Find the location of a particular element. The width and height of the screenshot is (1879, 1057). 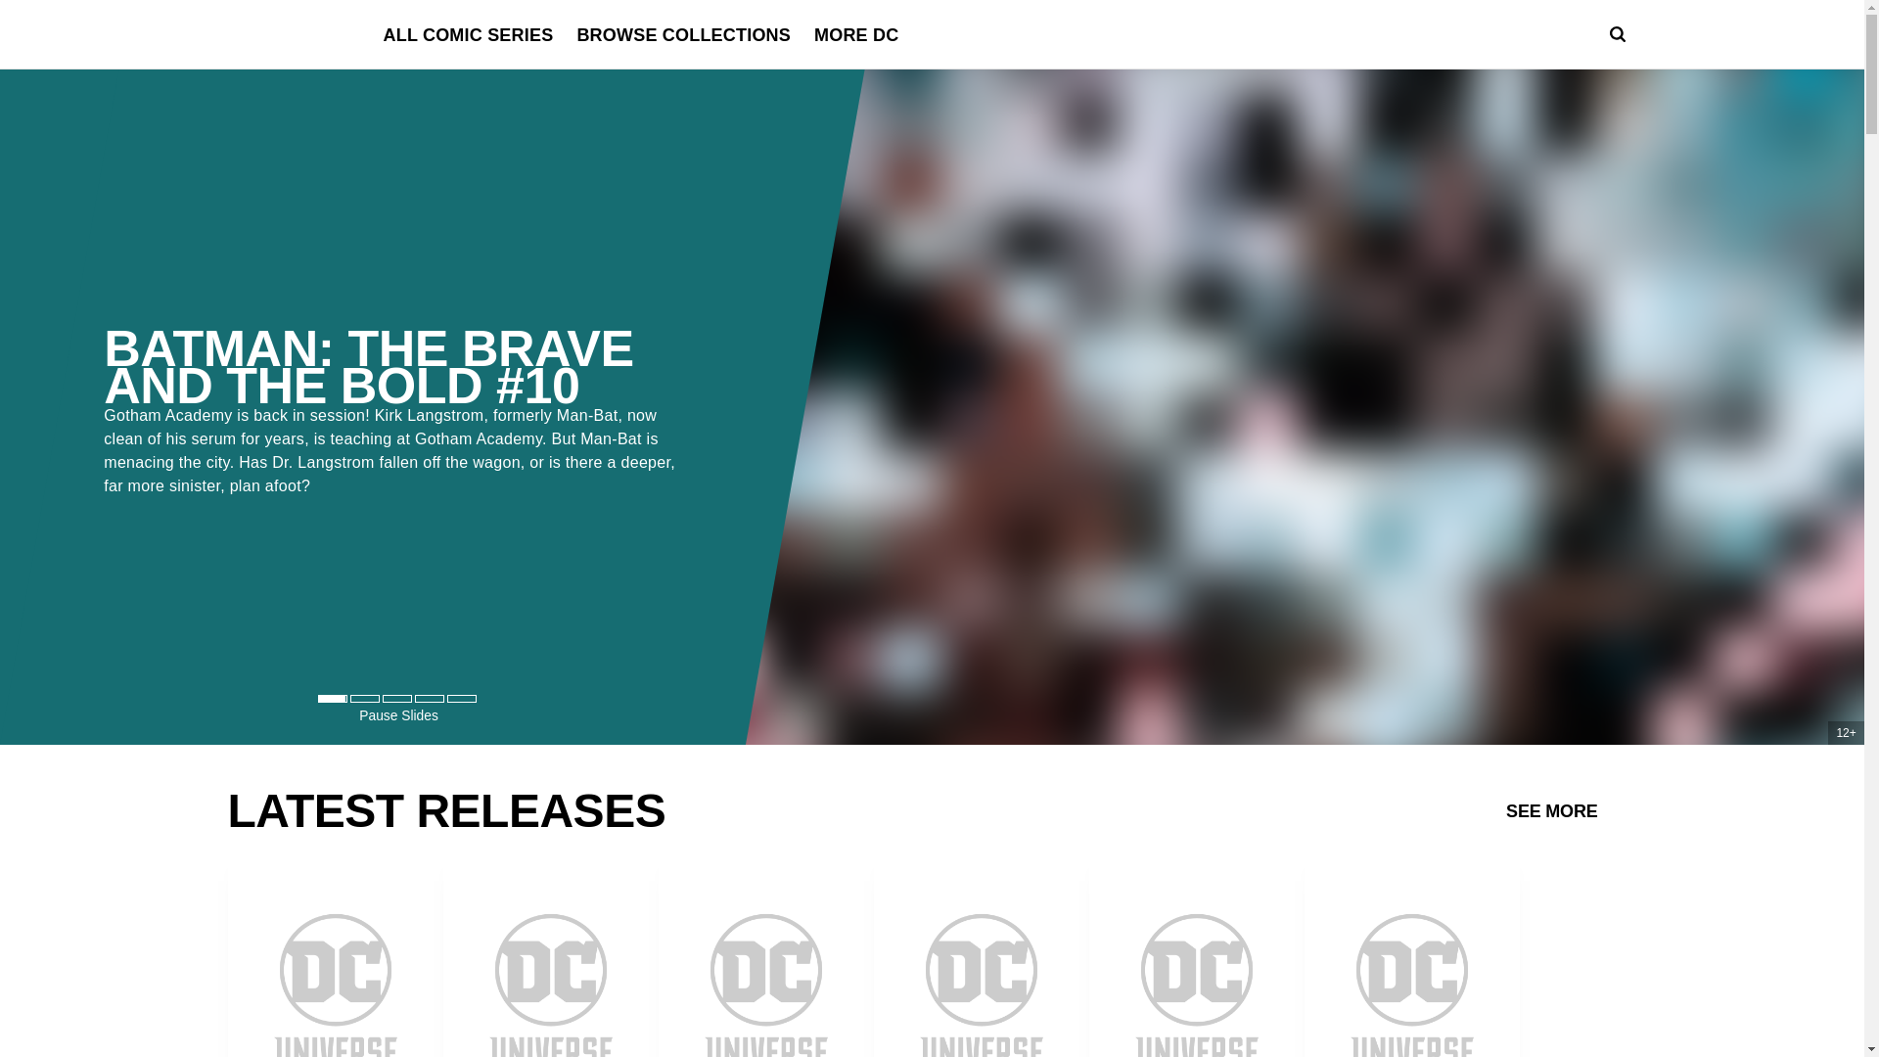

BROWSE COLLECTIONS is located at coordinates (683, 34).